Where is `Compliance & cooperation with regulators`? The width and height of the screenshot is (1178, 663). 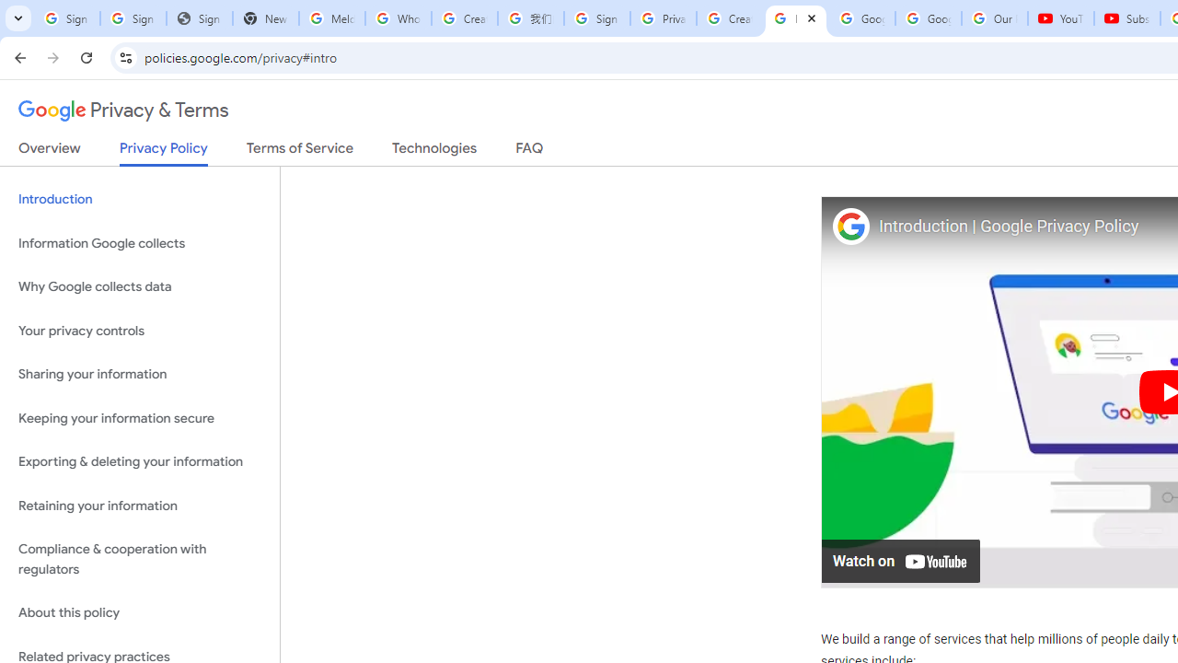
Compliance & cooperation with regulators is located at coordinates (140, 560).